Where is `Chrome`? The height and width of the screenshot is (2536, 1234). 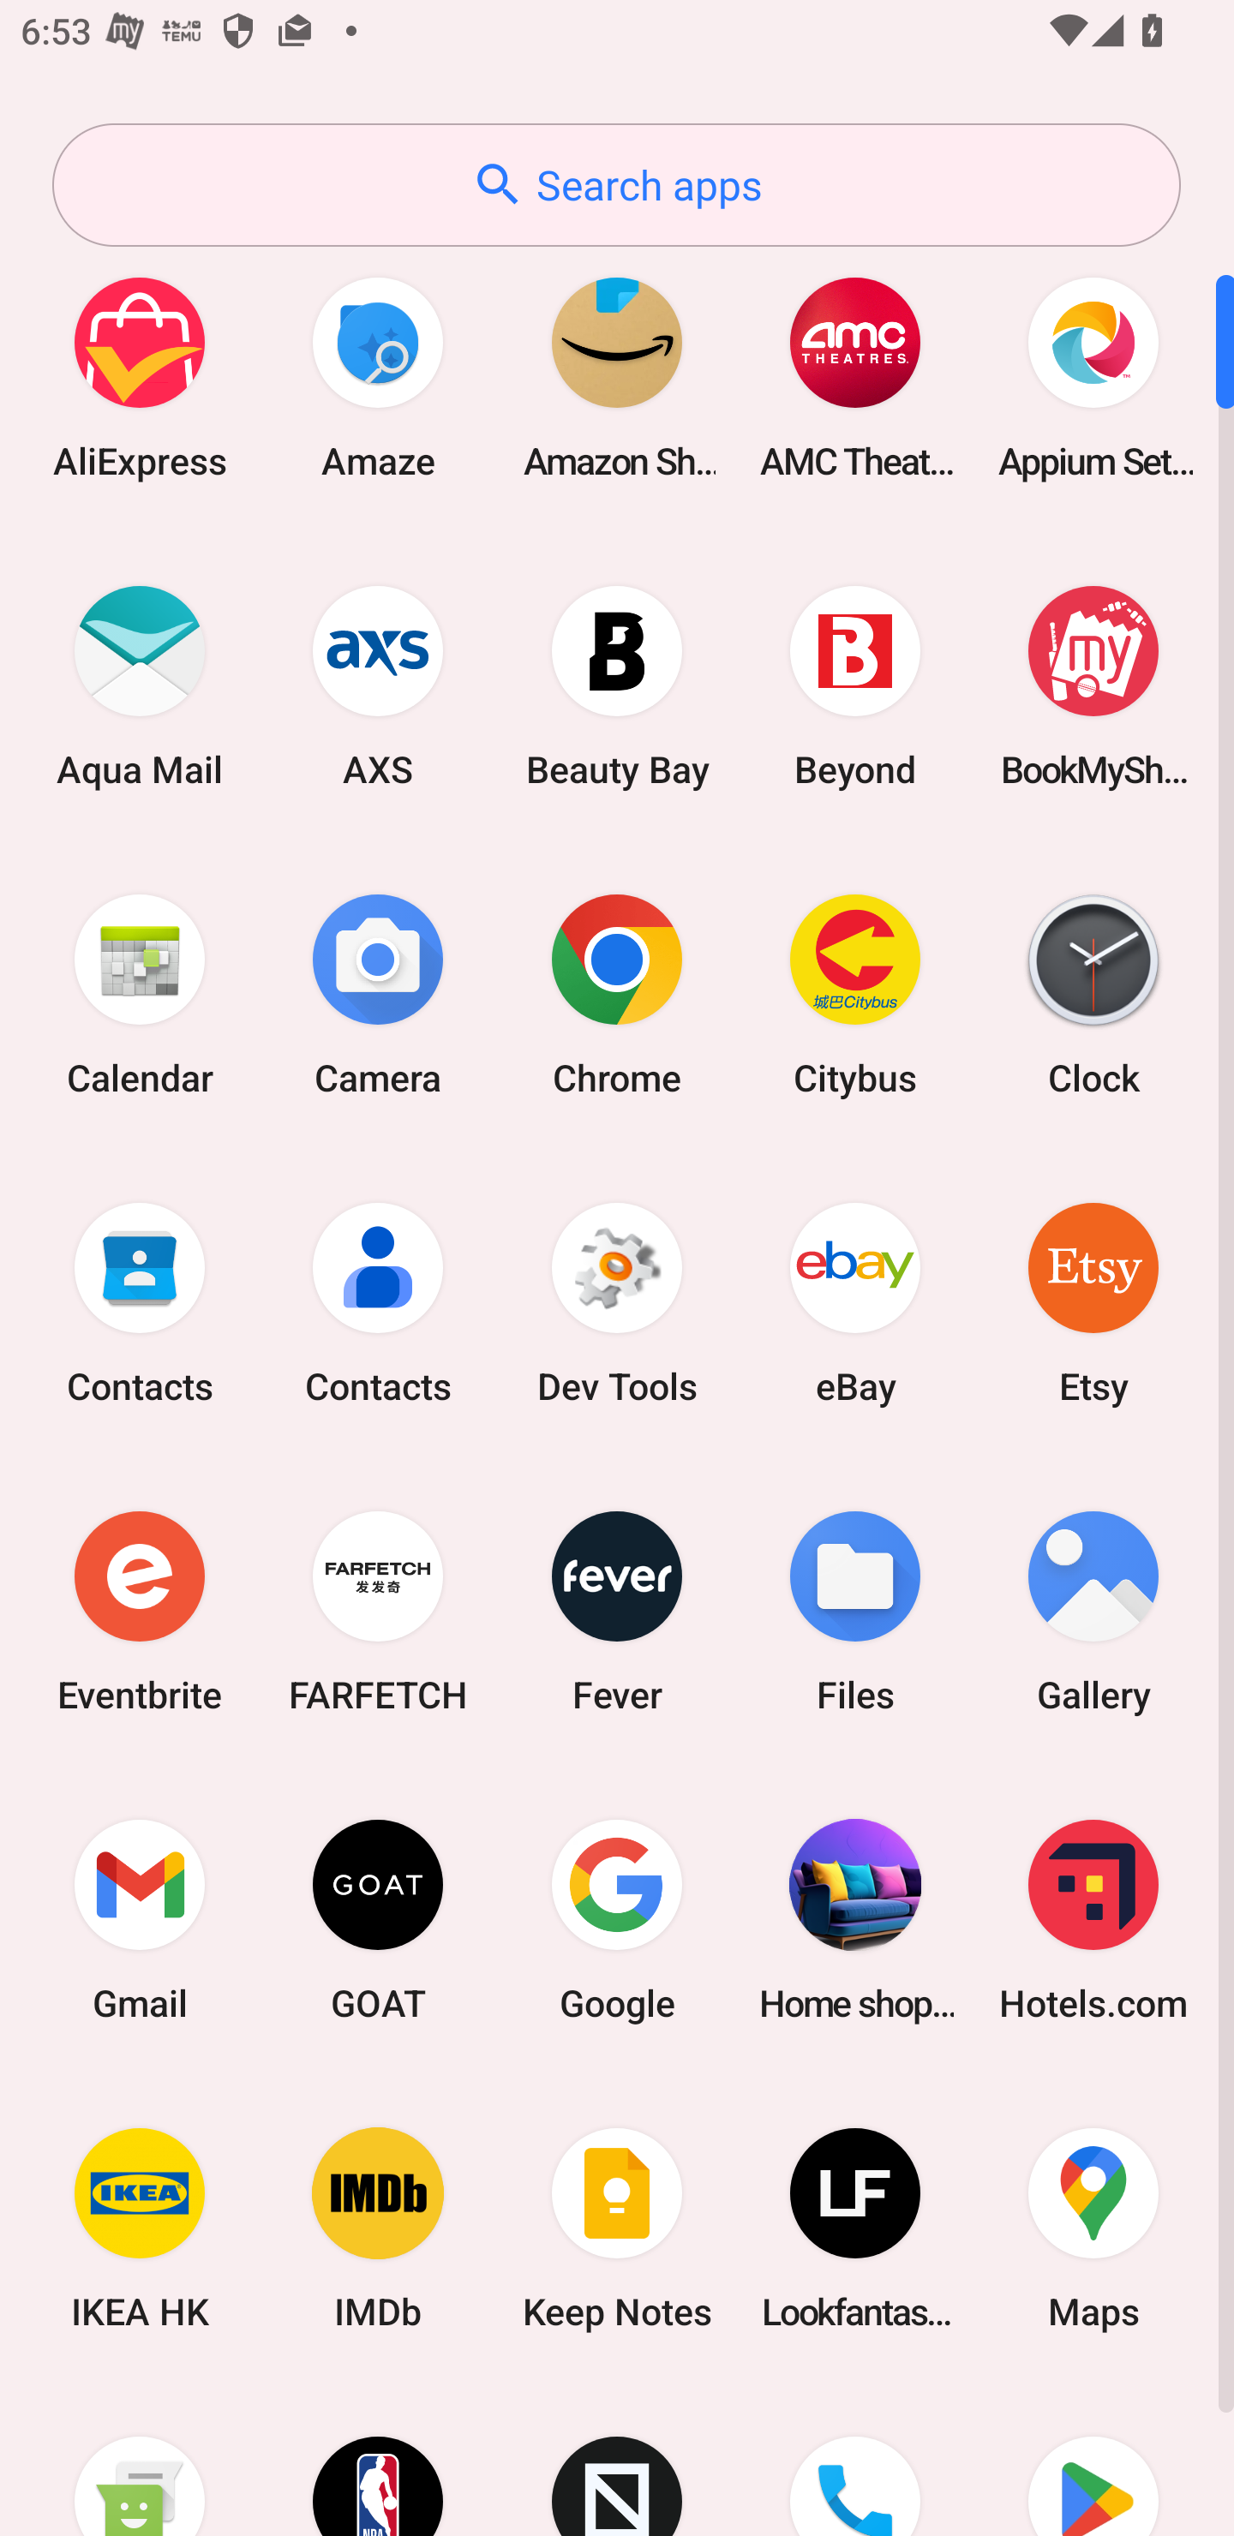 Chrome is located at coordinates (617, 994).